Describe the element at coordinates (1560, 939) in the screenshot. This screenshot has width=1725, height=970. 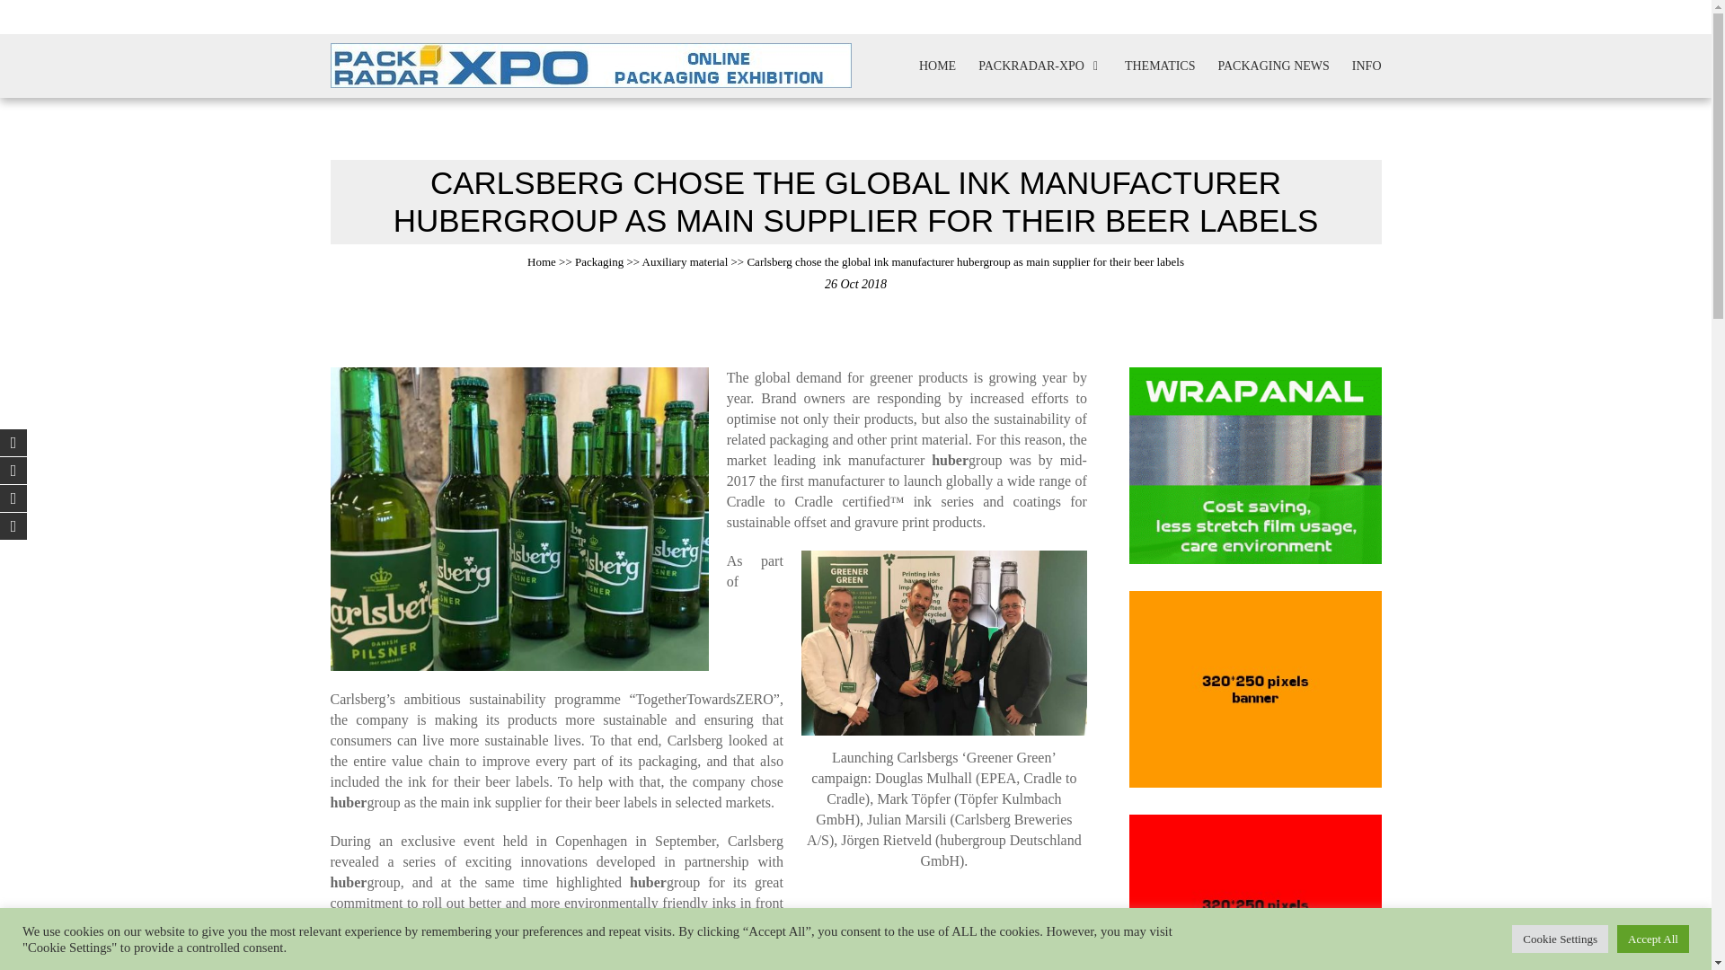
I see `Cookie Settings` at that location.